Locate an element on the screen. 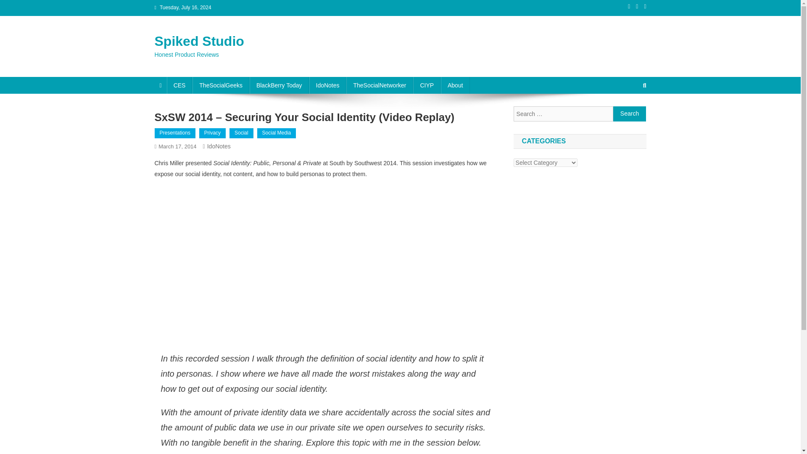 Image resolution: width=807 pixels, height=454 pixels. IdoNotes is located at coordinates (327, 85).